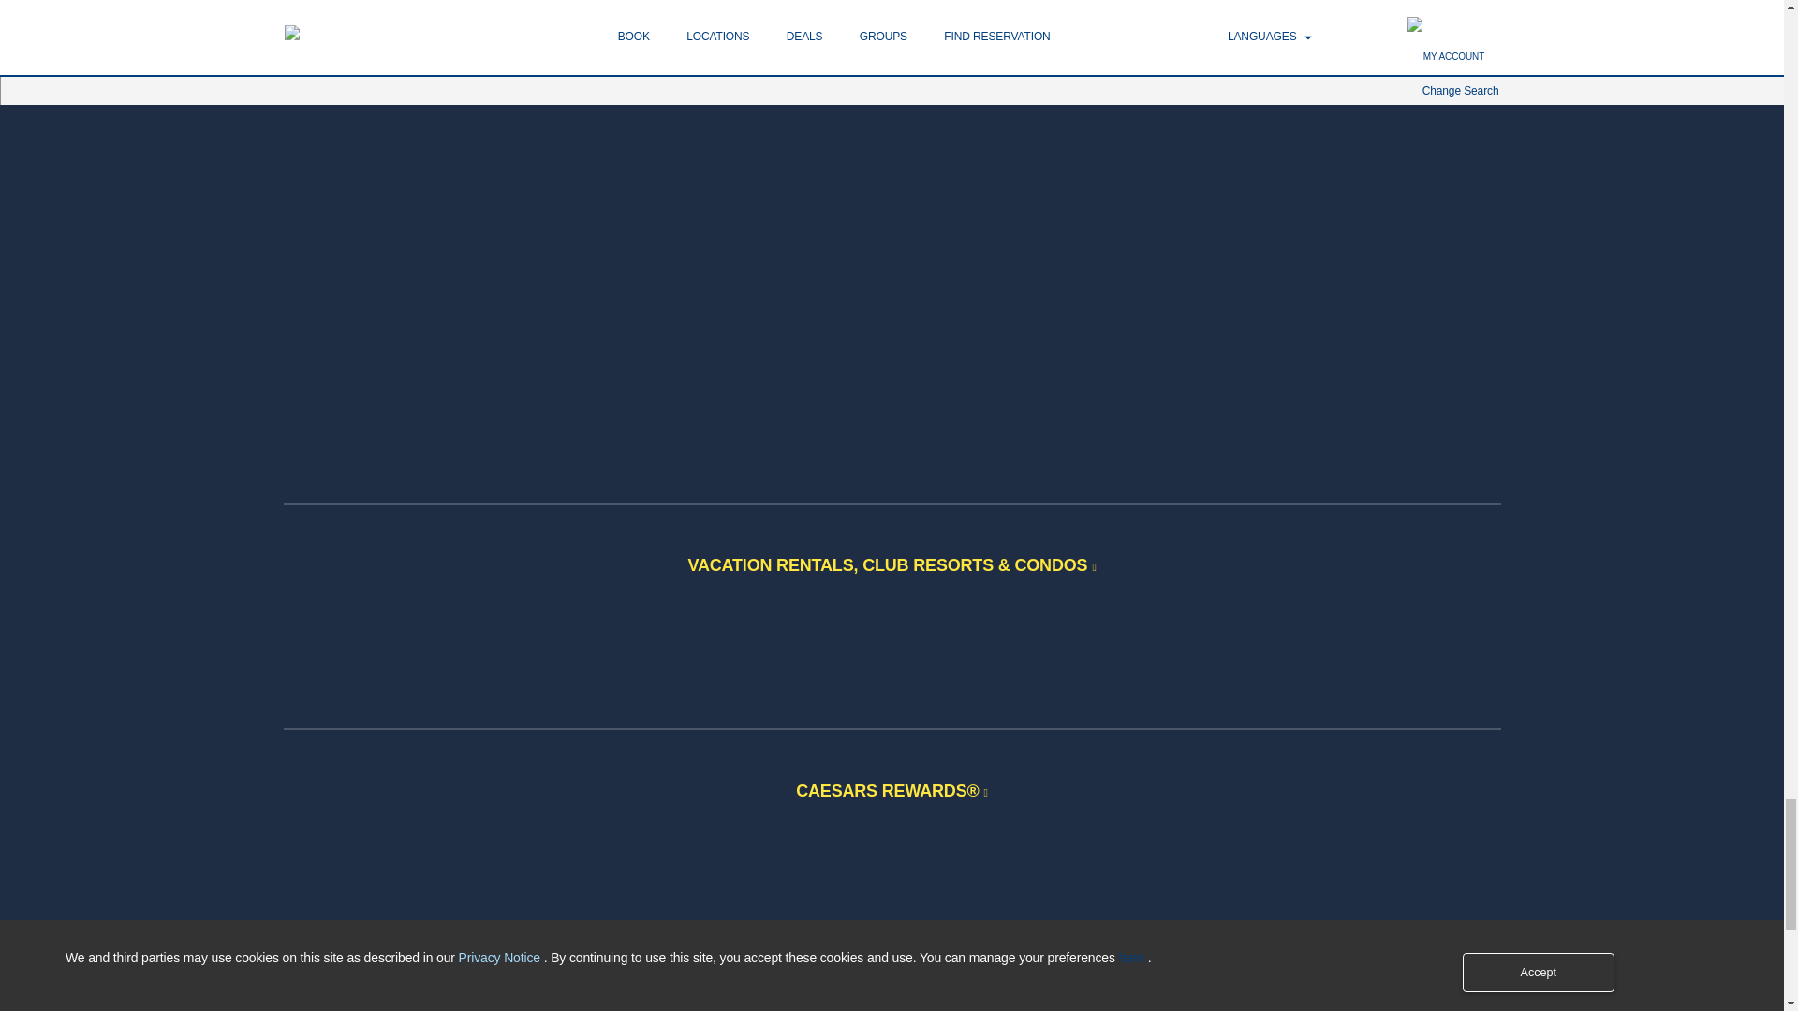  What do you see at coordinates (790, 15) in the screenshot?
I see `La Quinta` at bounding box center [790, 15].